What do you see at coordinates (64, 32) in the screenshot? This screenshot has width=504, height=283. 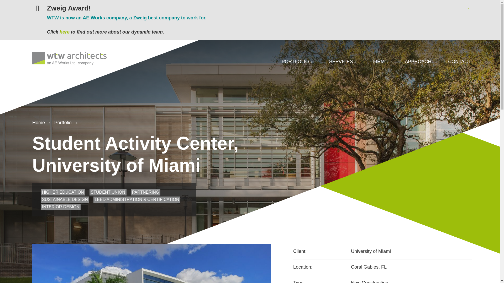 I see `here` at bounding box center [64, 32].